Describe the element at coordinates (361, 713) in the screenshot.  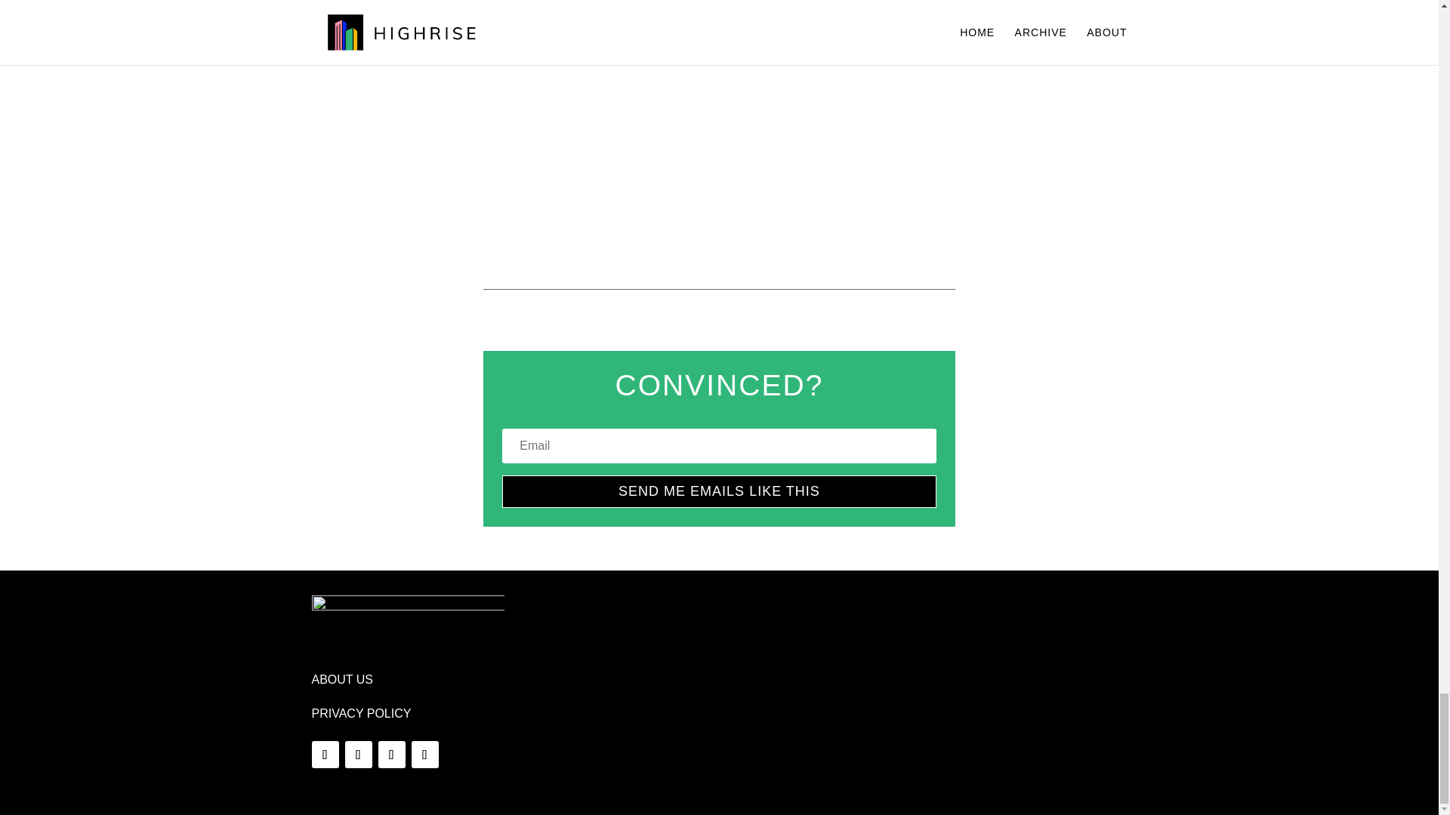
I see `PRIVACY POLICY` at that location.